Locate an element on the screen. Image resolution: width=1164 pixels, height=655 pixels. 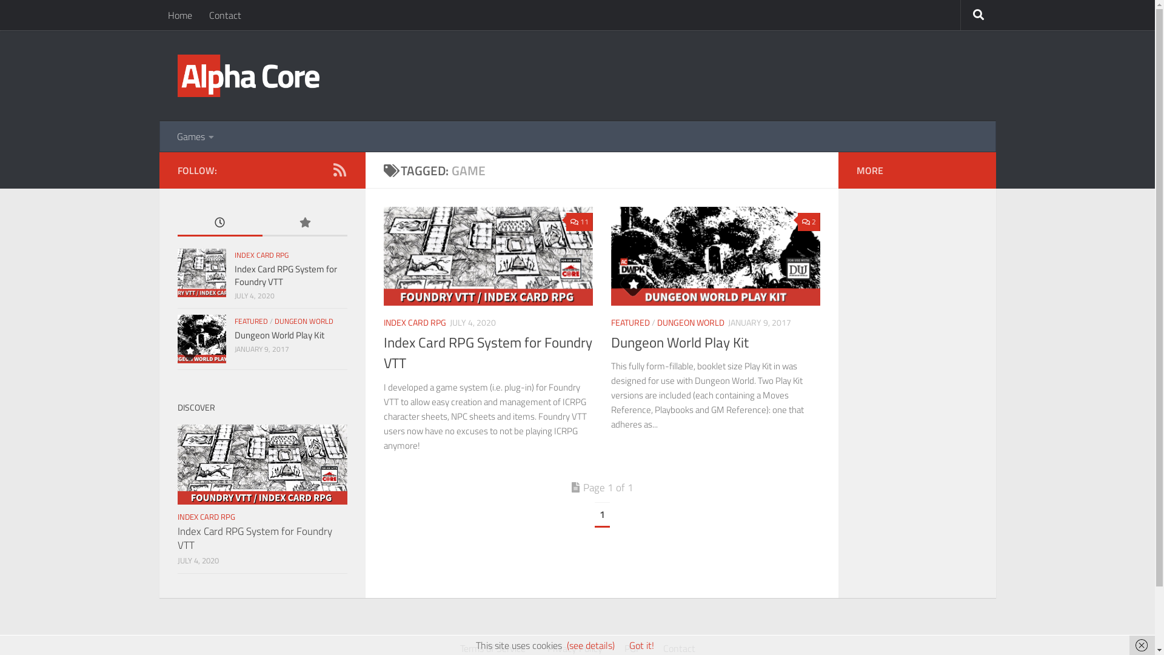
INDEX CARD RPG is located at coordinates (206, 517).